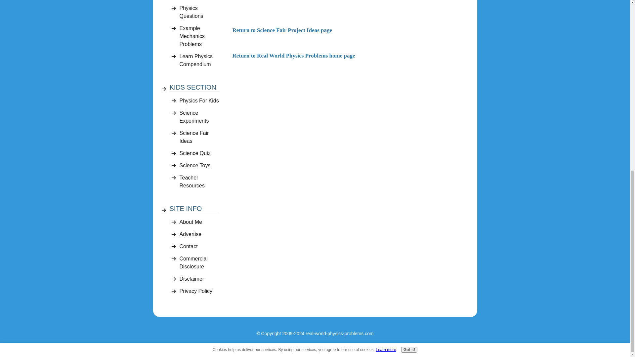 The image size is (635, 357). What do you see at coordinates (199, 291) in the screenshot?
I see `Privacy Policy` at bounding box center [199, 291].